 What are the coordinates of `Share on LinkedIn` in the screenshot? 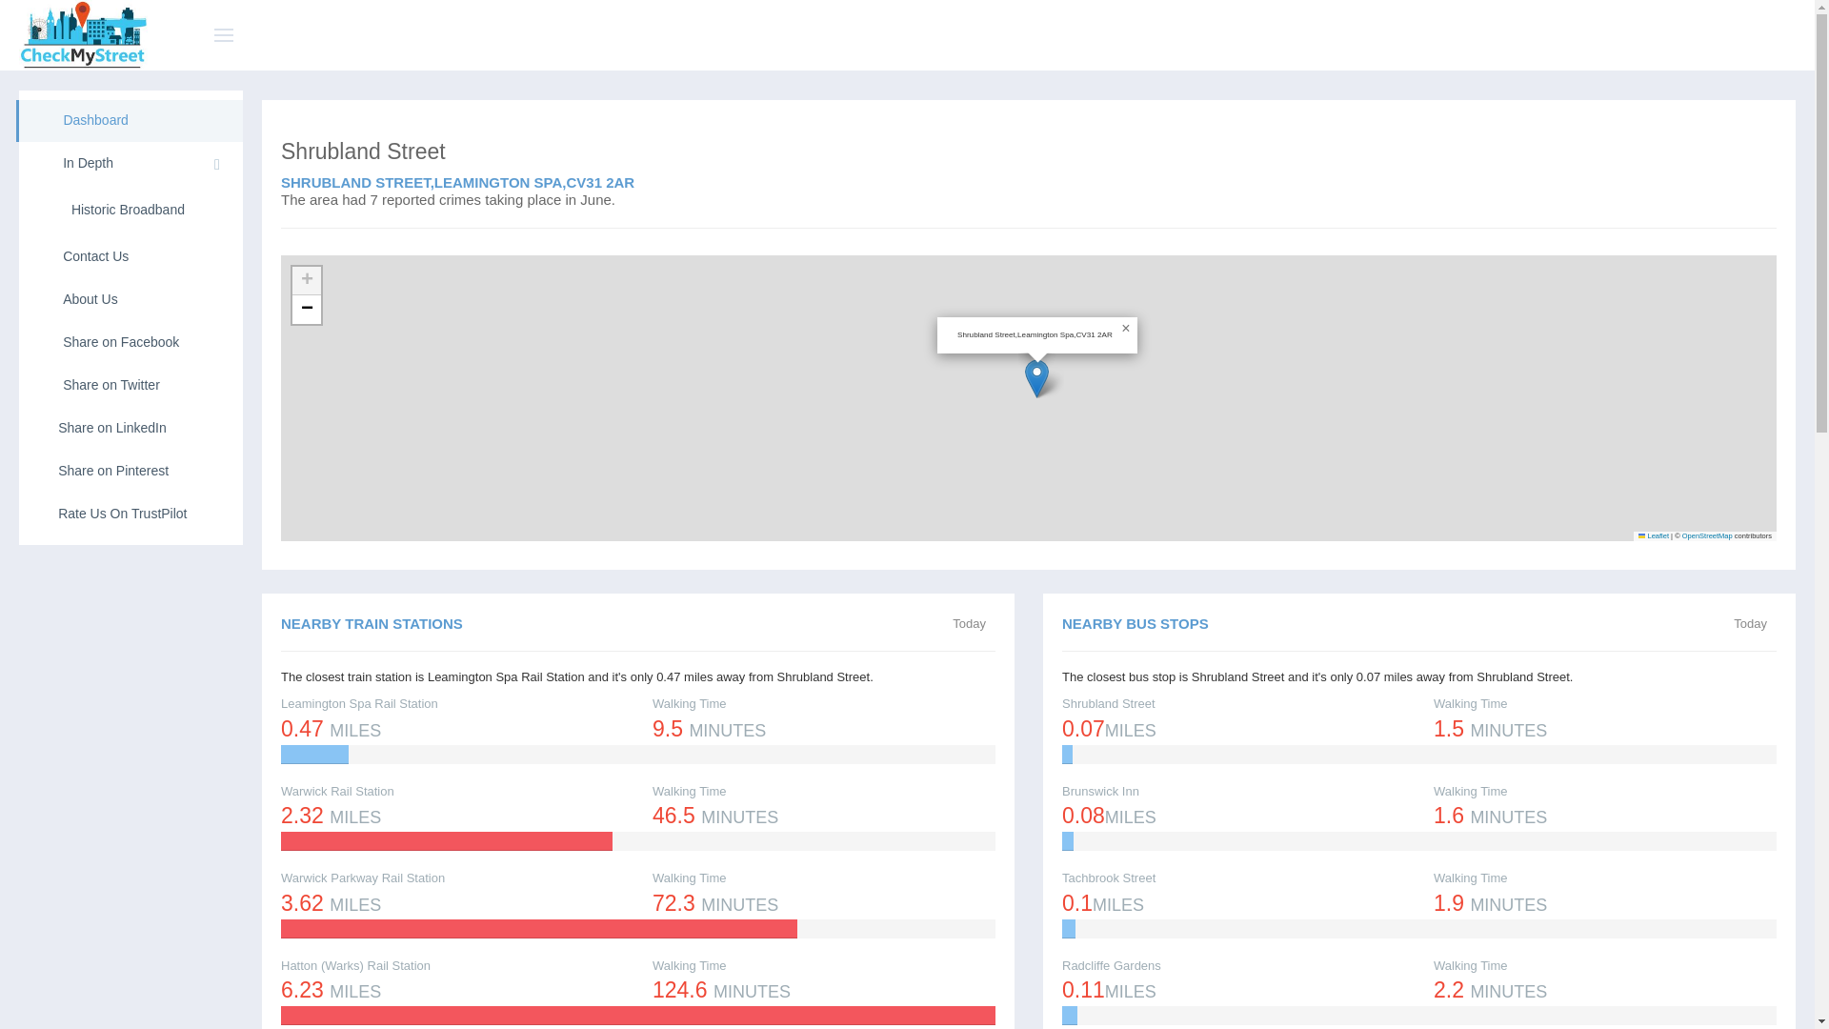 It's located at (131, 428).